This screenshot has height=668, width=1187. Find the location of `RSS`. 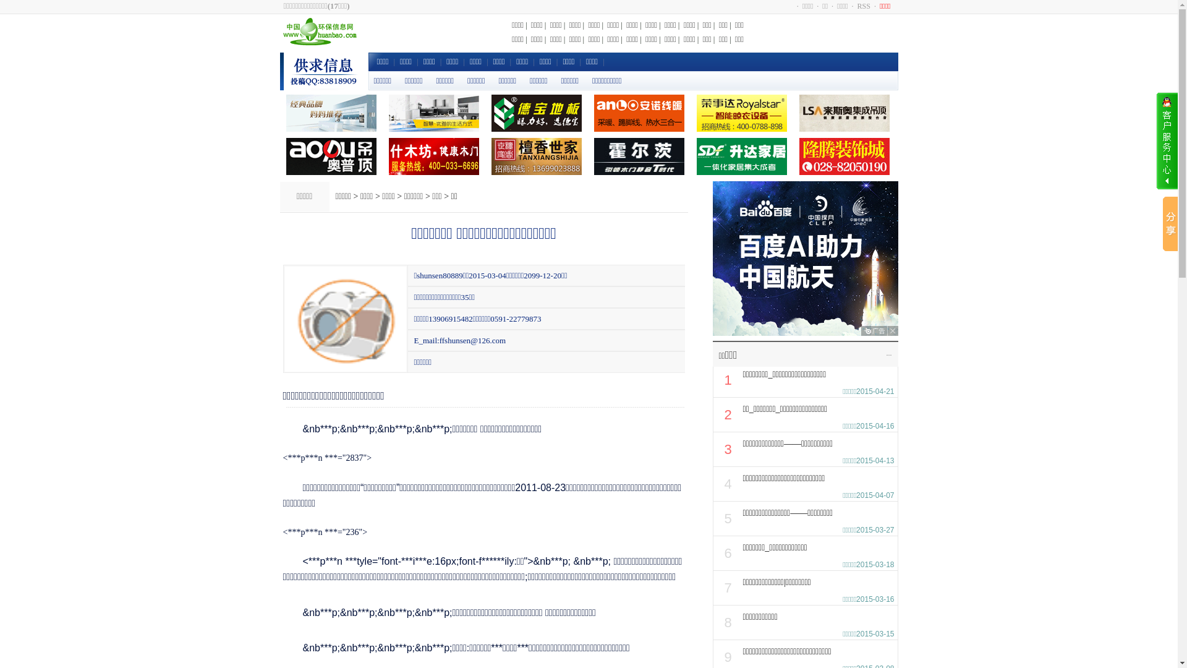

RSS is located at coordinates (864, 6).